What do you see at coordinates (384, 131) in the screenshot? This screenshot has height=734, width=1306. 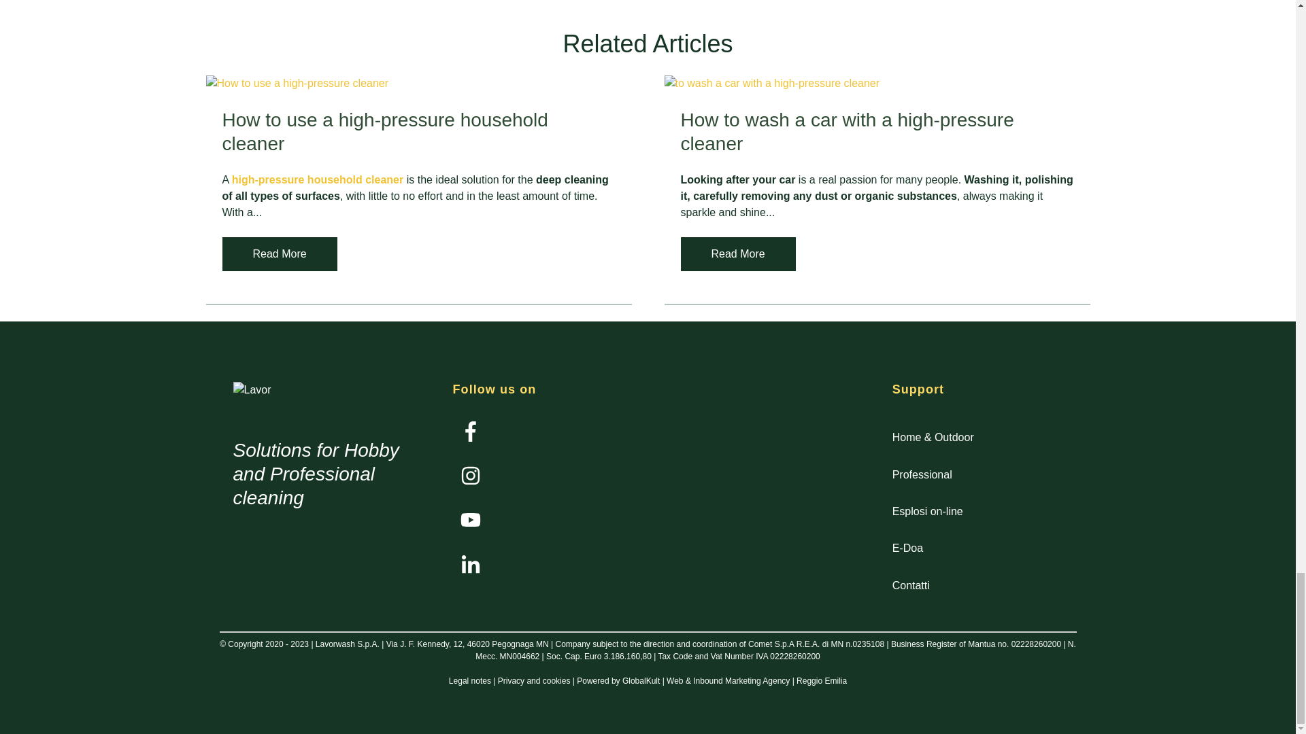 I see `How to use a high-pressure household cleaner` at bounding box center [384, 131].